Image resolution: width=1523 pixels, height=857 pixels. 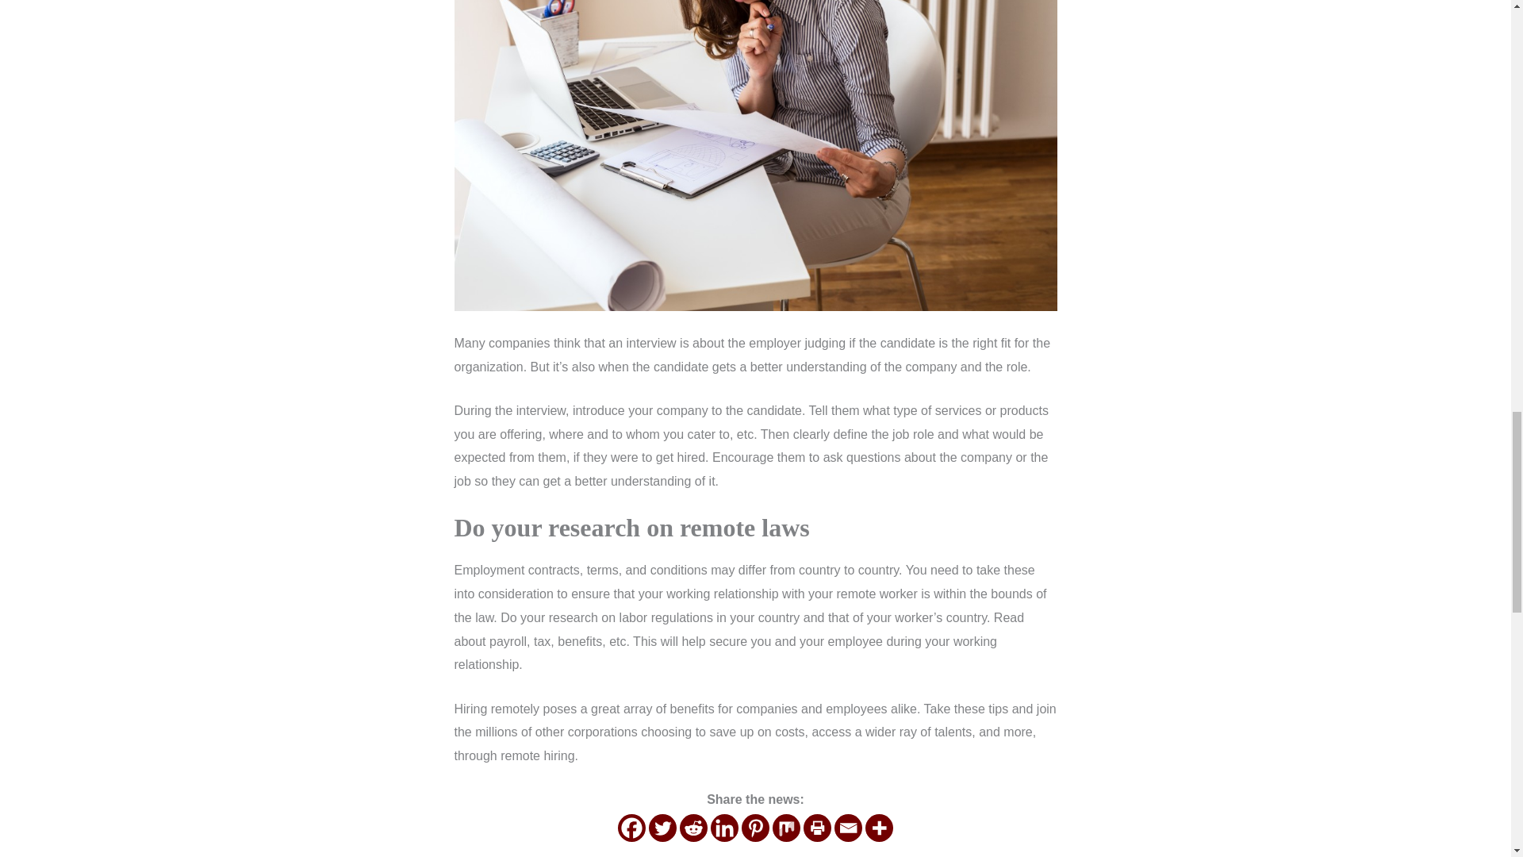 I want to click on Facebook, so click(x=631, y=828).